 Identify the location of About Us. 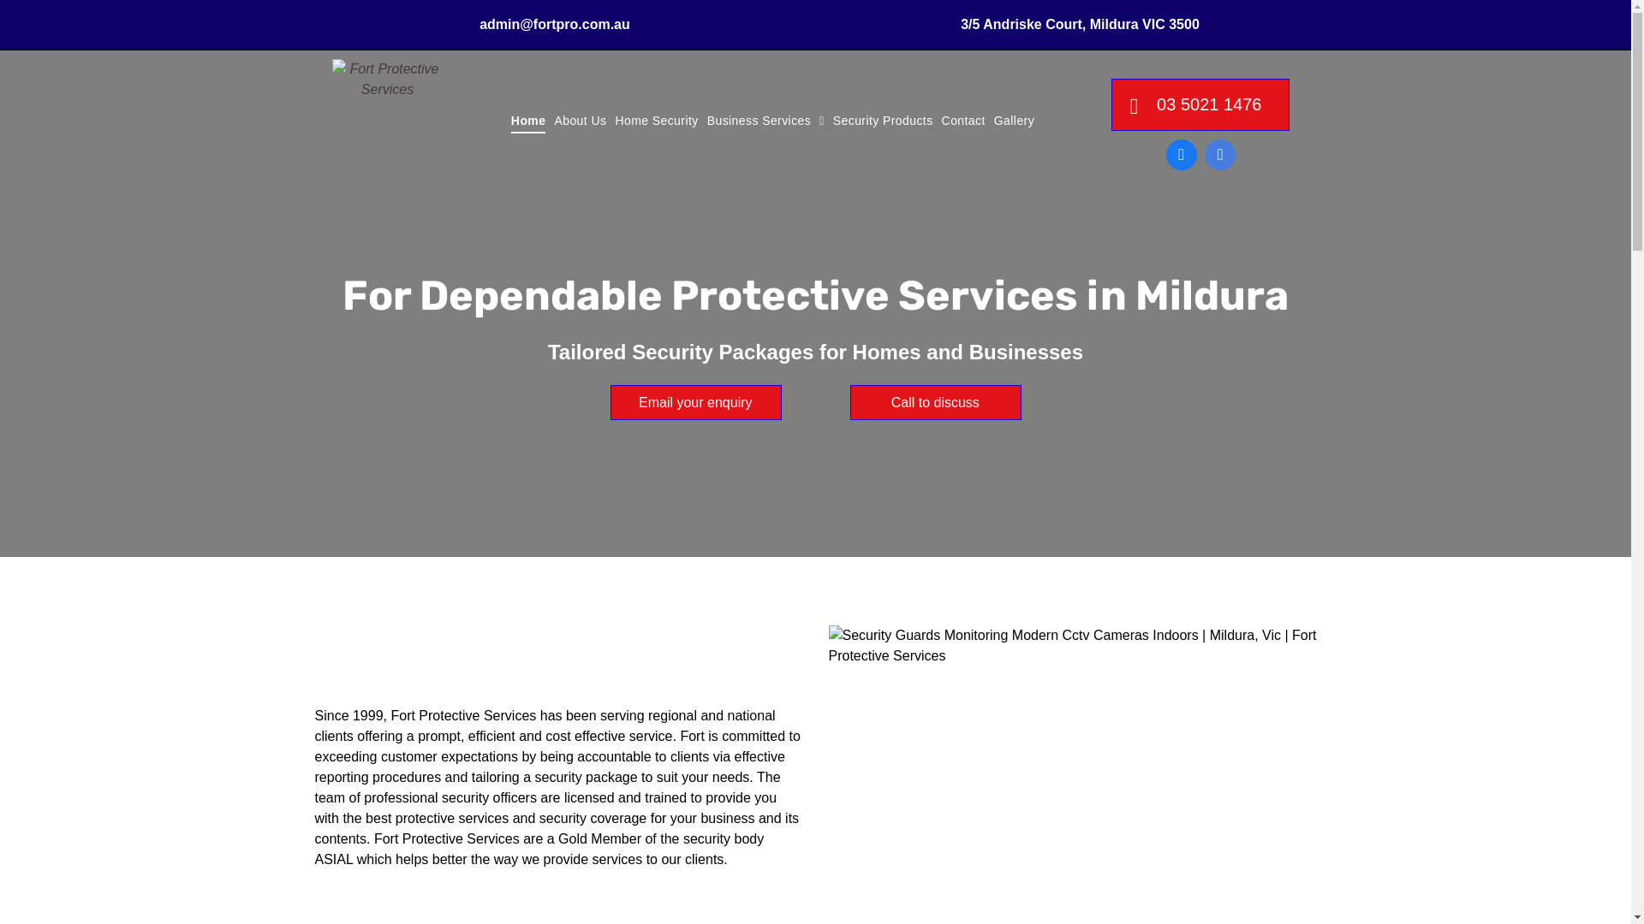
(581, 121).